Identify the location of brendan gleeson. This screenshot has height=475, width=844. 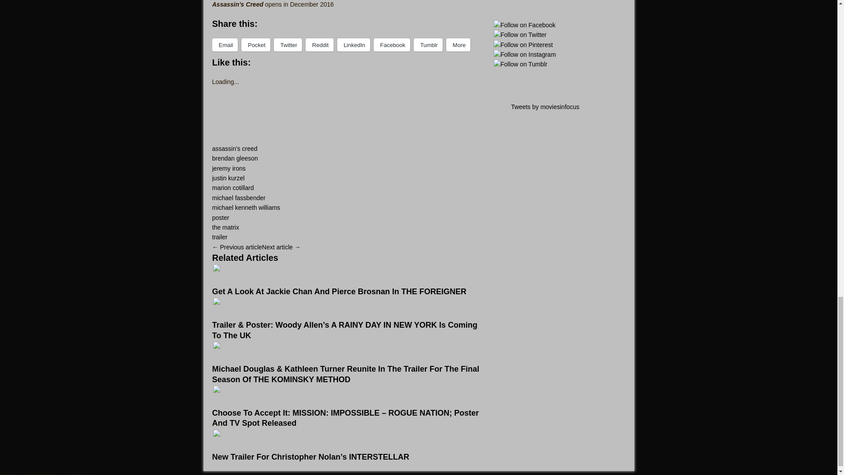
(234, 158).